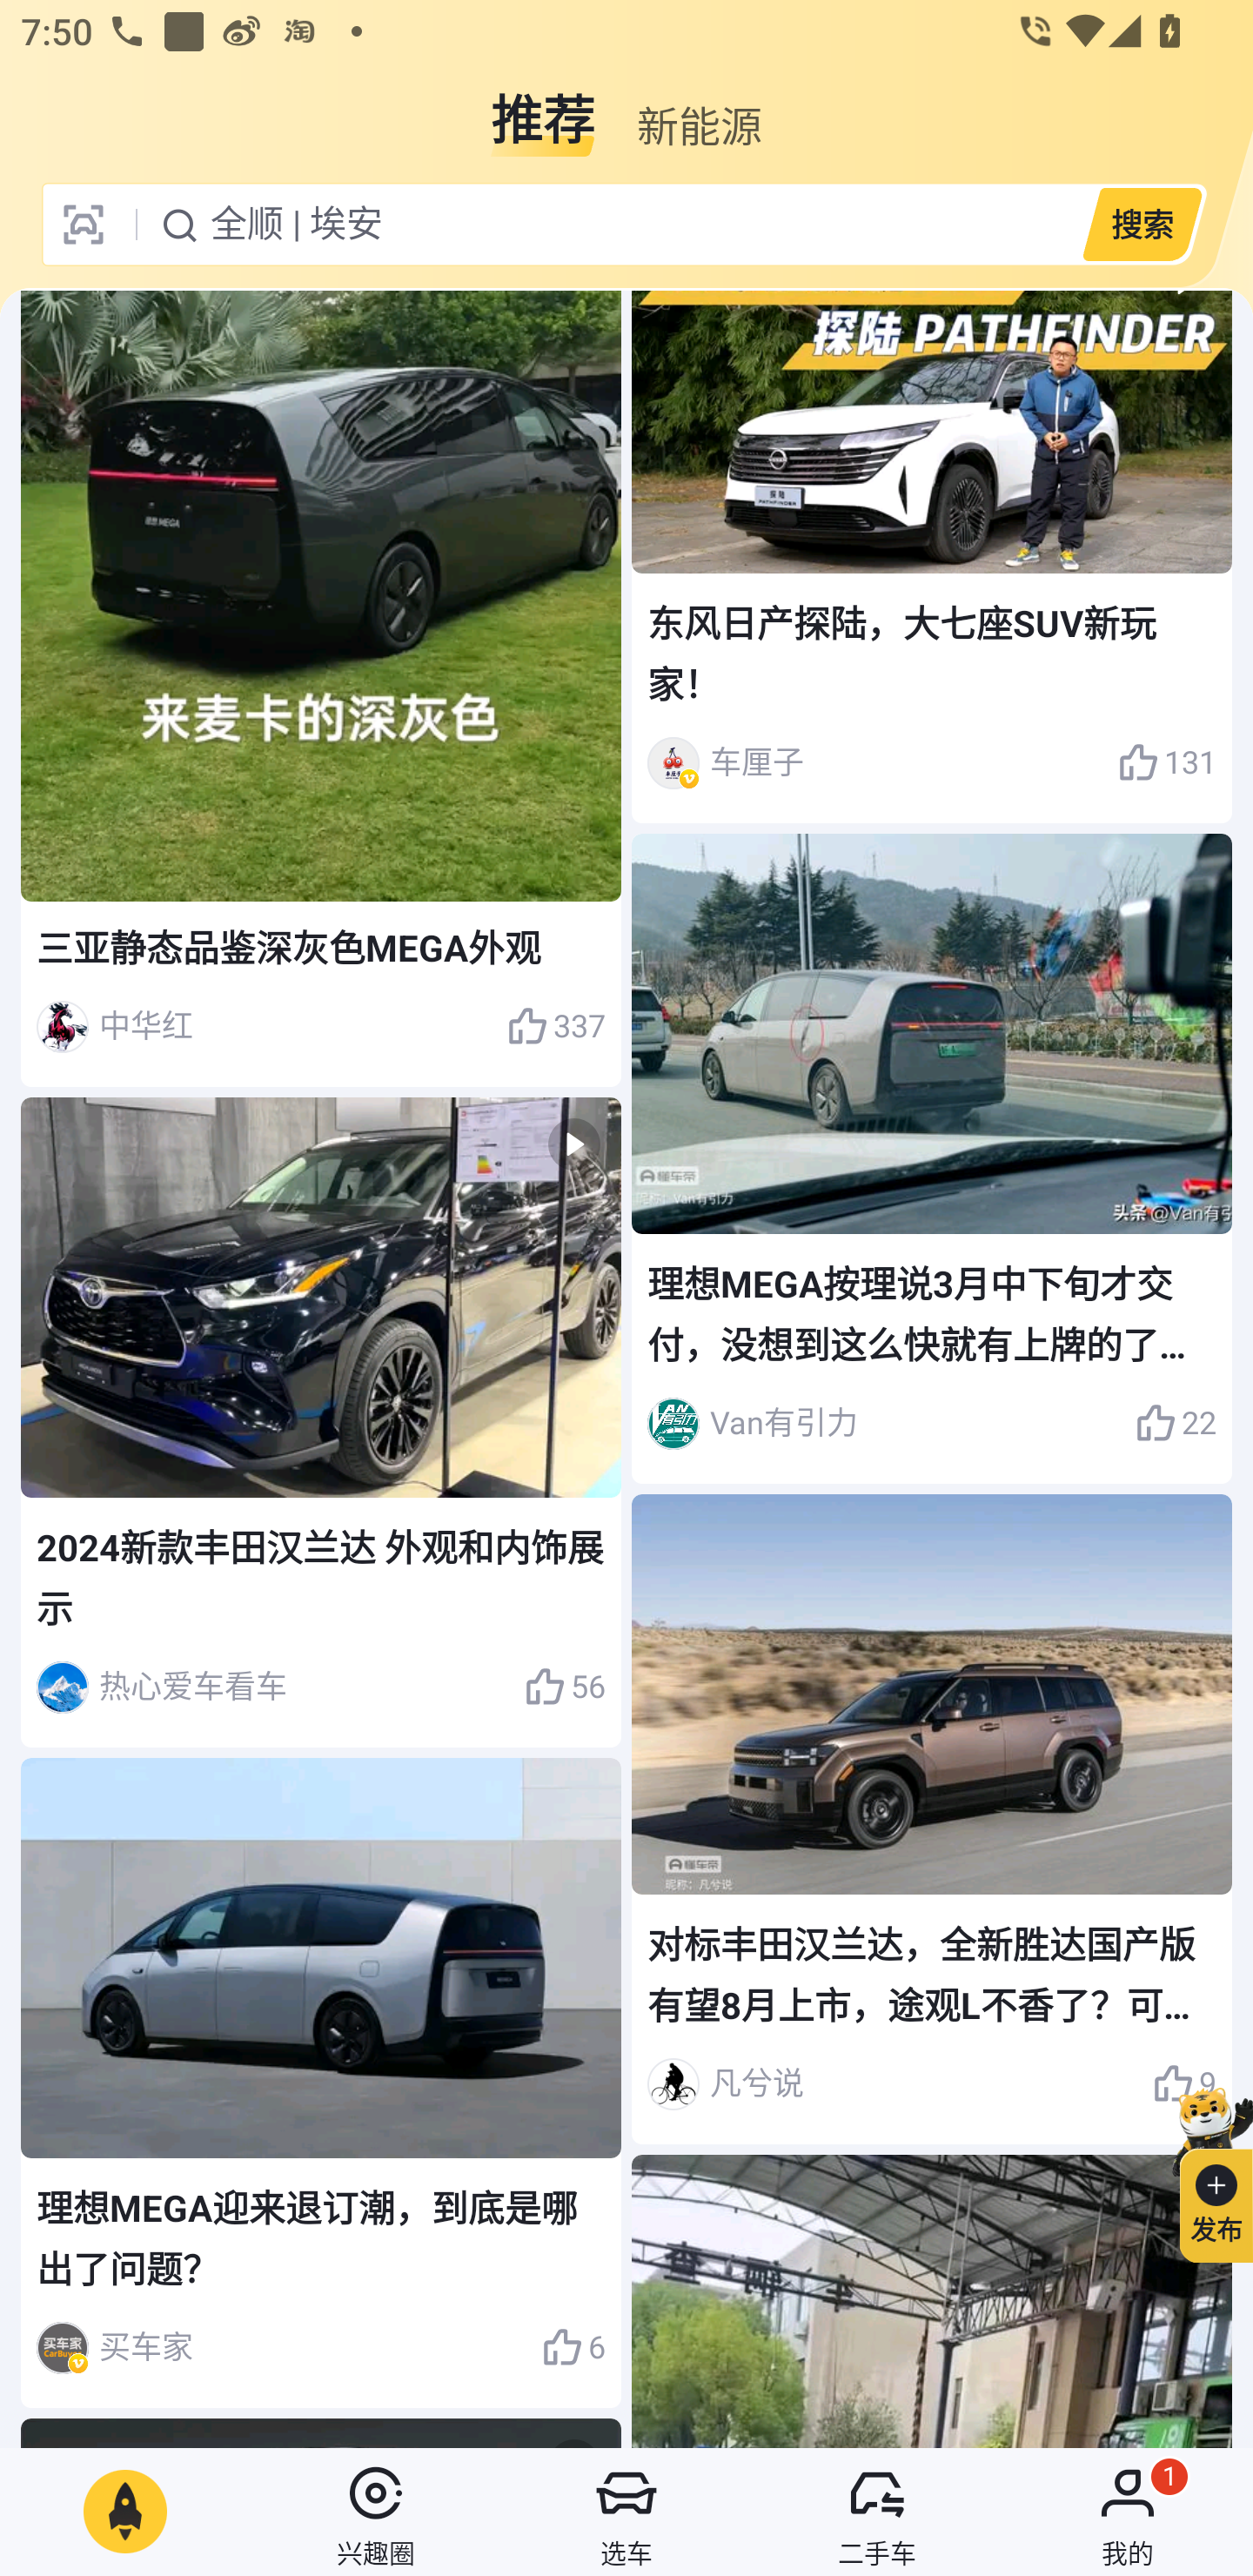  I want to click on 新能源, so click(699, 108).